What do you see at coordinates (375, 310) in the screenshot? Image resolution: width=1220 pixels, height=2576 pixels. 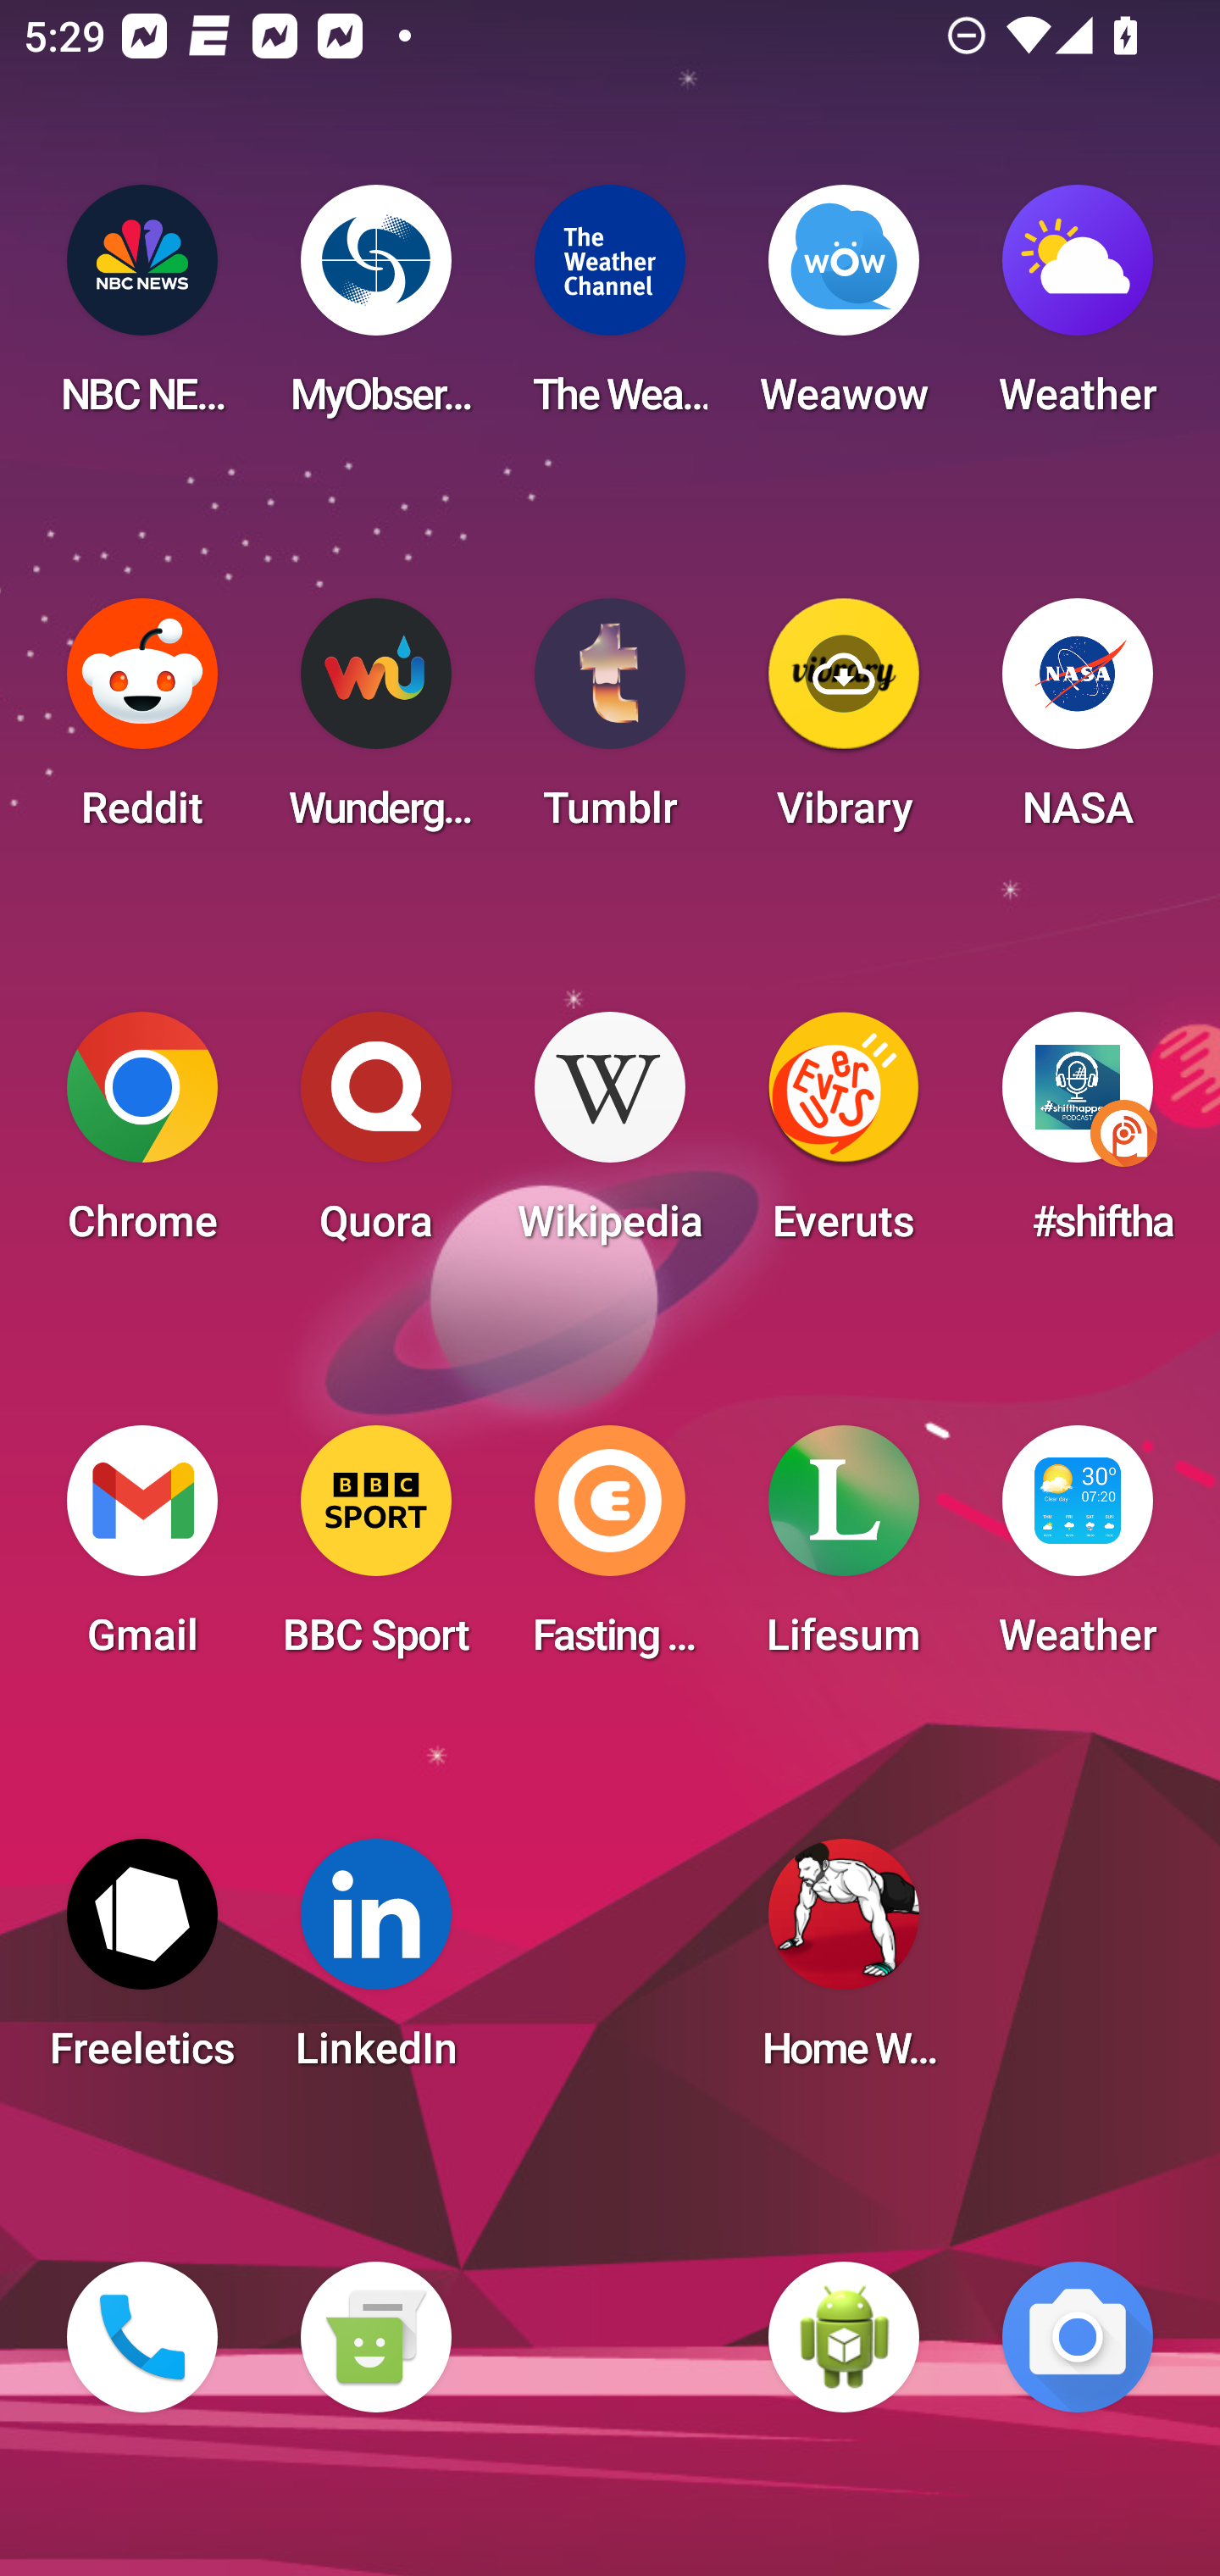 I see `MyObservatory` at bounding box center [375, 310].